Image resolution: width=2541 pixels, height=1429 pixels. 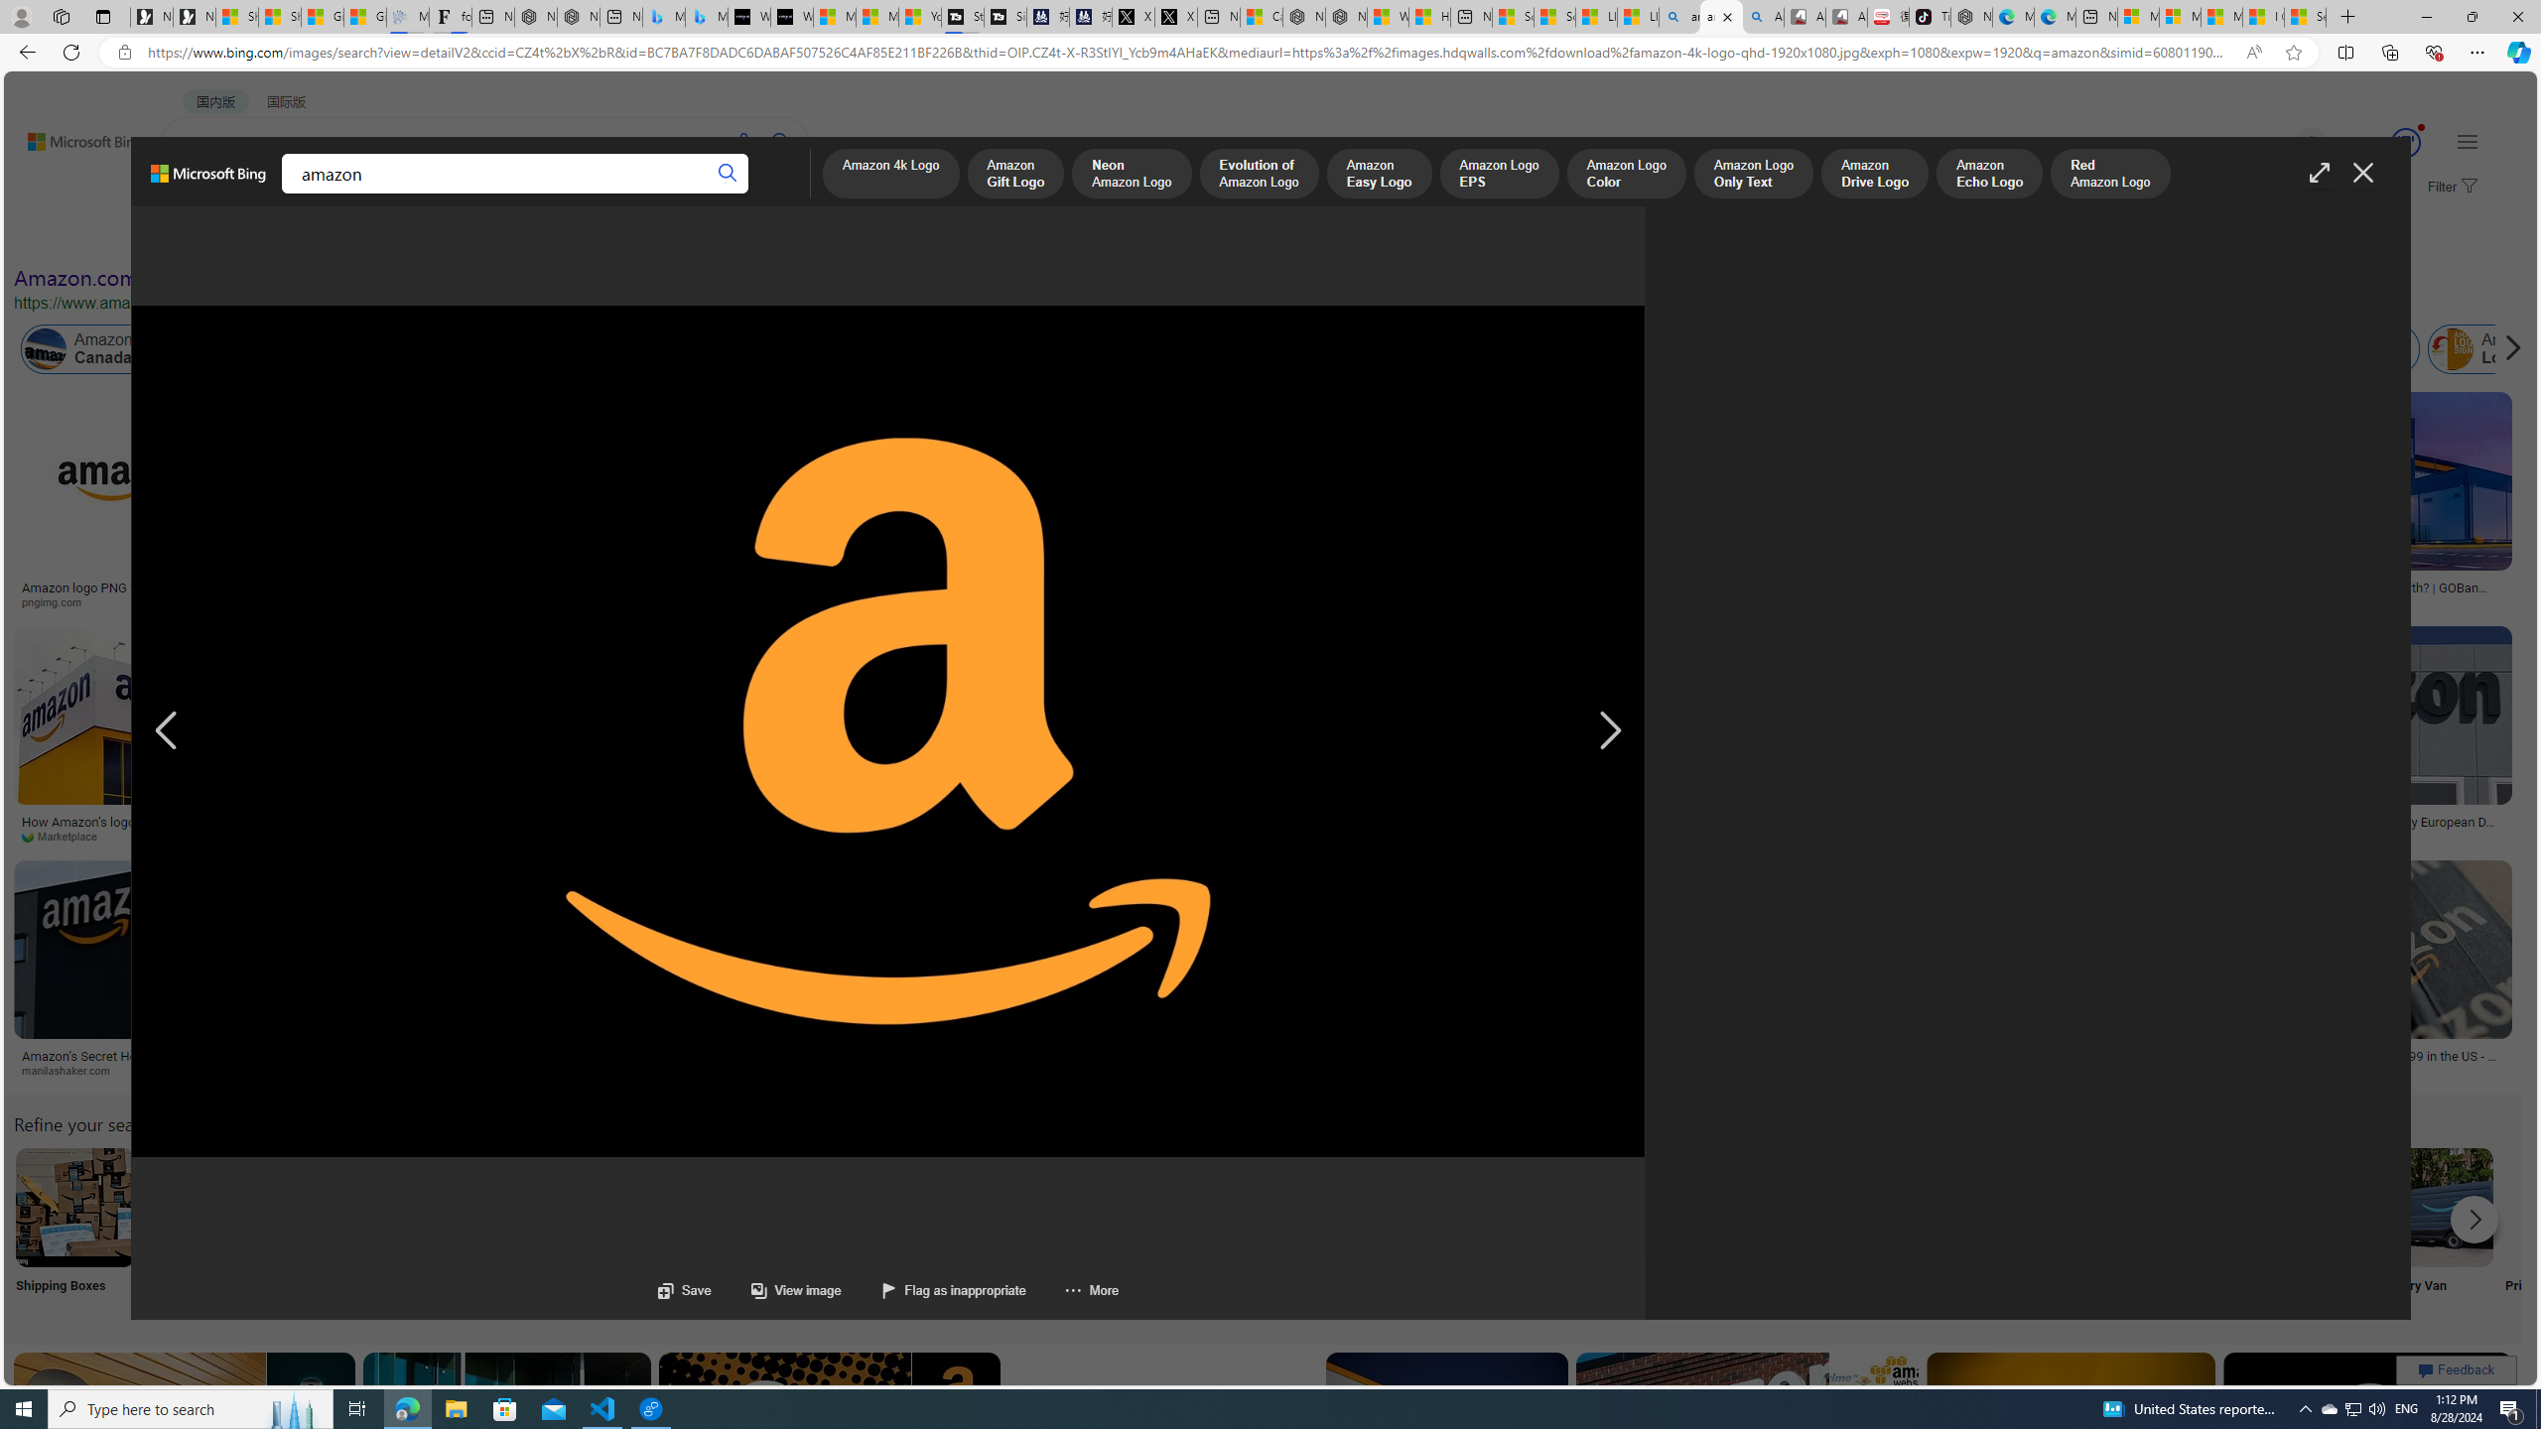 I want to click on Neon Amazon Logo, so click(x=1130, y=175).